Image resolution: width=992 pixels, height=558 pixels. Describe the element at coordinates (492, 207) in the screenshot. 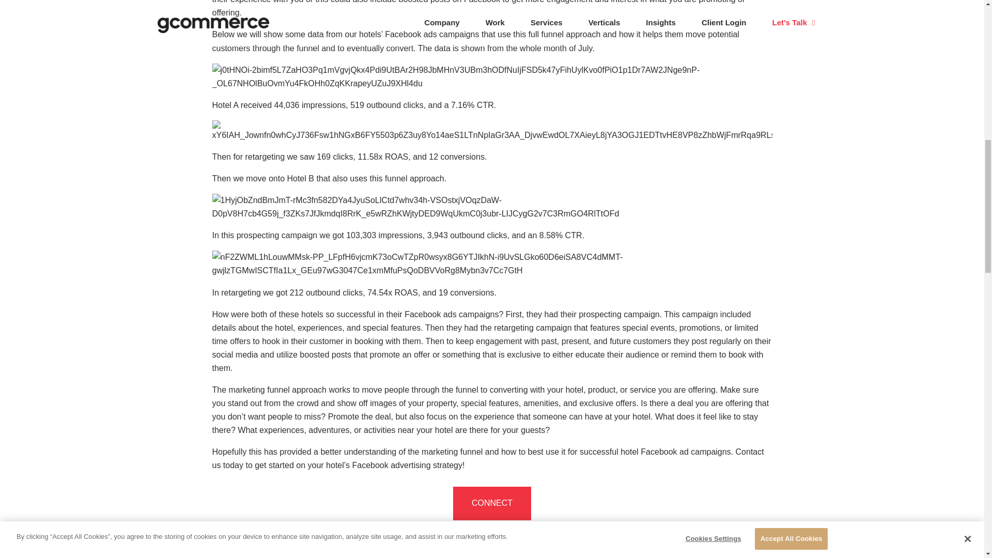

I see `Chart` at that location.